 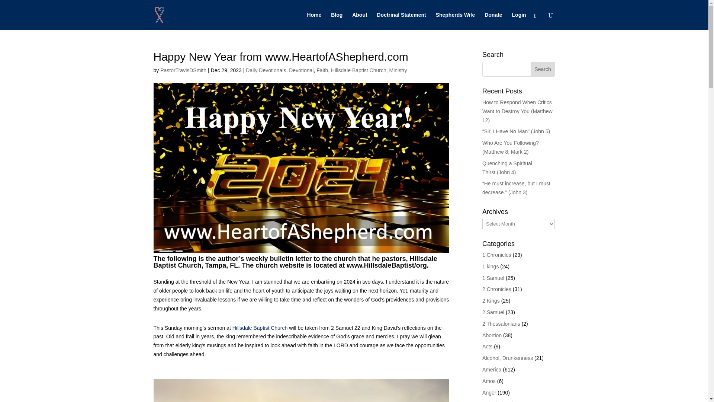 What do you see at coordinates (490, 267) in the screenshot?
I see `1 kings` at bounding box center [490, 267].